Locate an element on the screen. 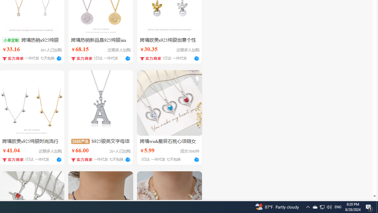 The width and height of the screenshot is (378, 213). Class: icon is located at coordinates (80, 141).